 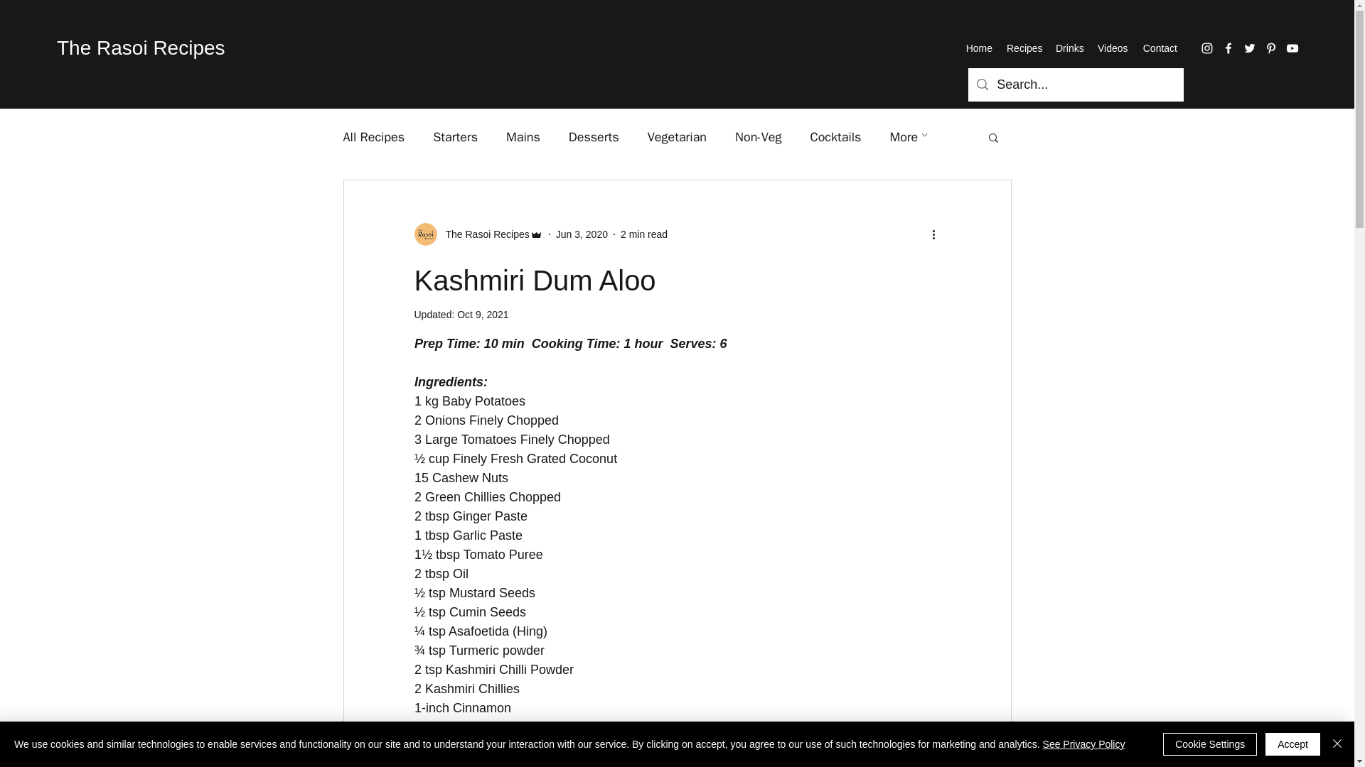 I want to click on Home, so click(x=978, y=48).